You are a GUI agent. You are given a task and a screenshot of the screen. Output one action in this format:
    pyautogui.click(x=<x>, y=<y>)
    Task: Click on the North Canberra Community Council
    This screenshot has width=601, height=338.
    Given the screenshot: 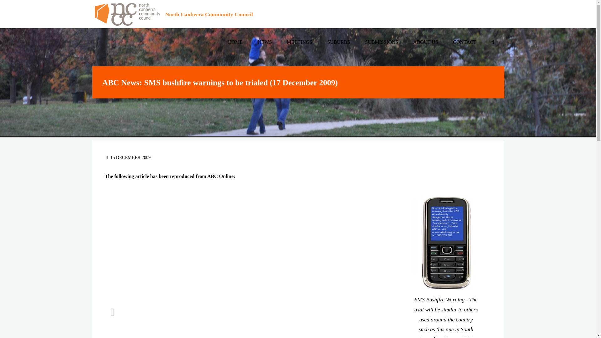 What is the action you would take?
    pyautogui.click(x=209, y=14)
    